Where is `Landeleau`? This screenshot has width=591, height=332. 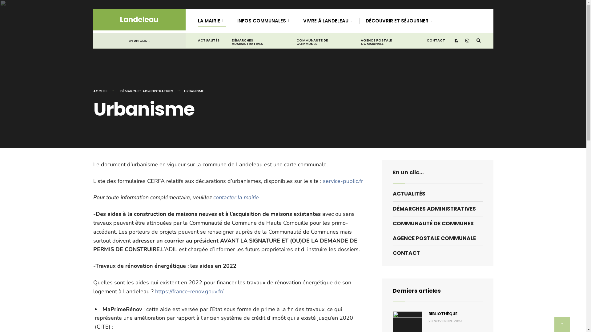 Landeleau is located at coordinates (139, 20).